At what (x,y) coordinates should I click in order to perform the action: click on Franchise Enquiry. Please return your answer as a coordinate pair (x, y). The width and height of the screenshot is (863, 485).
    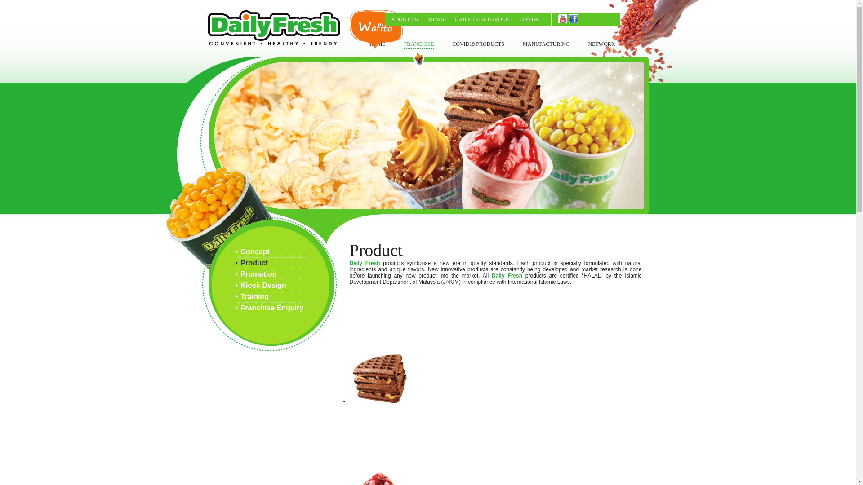
    Looking at the image, I should click on (271, 308).